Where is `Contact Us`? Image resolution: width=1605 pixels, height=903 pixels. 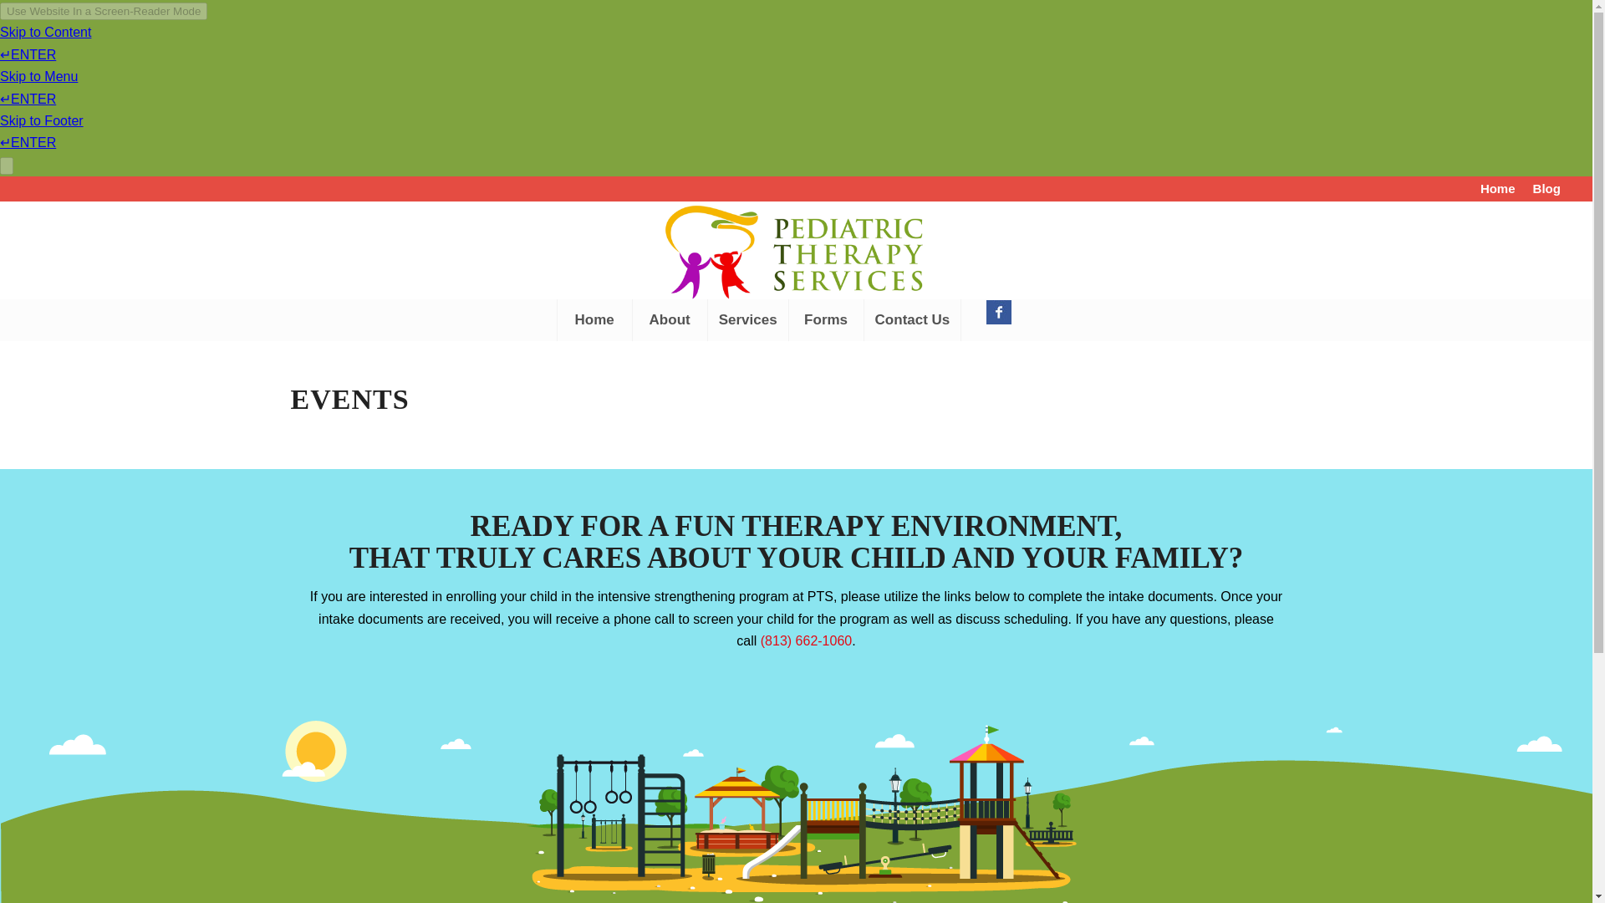
Contact Us is located at coordinates (912, 319).